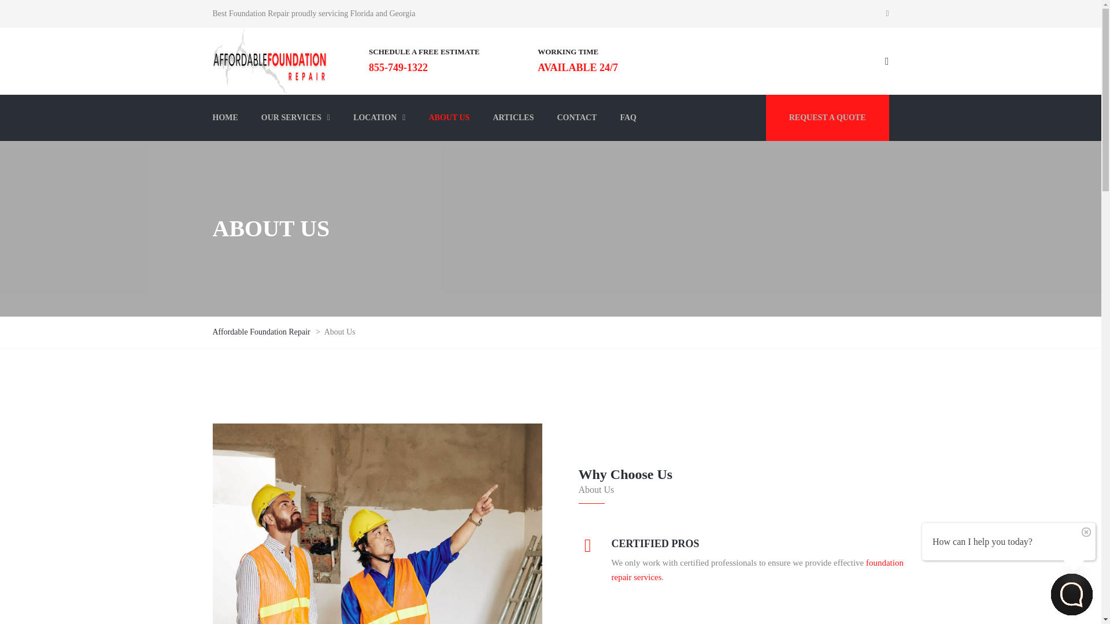  Describe the element at coordinates (398, 67) in the screenshot. I see `855-749-1322` at that location.